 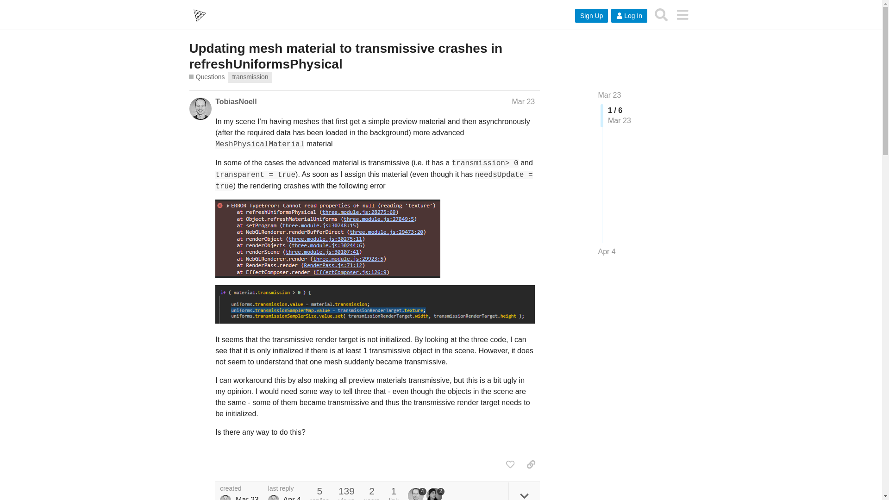 I want to click on Search, so click(x=661, y=14).